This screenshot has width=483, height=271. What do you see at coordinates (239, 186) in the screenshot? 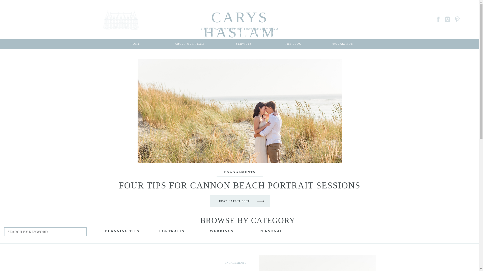
I see `FOUR TIPS FOR CANNON BEACH PORTRAIT SESSIONS` at bounding box center [239, 186].